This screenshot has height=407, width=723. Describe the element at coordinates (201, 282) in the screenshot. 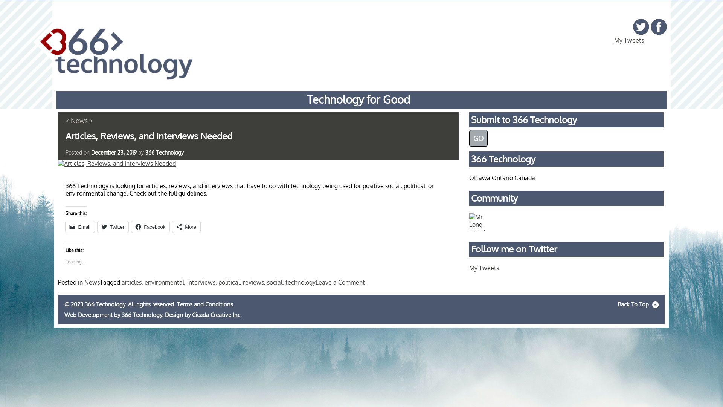

I see `interviews` at that location.